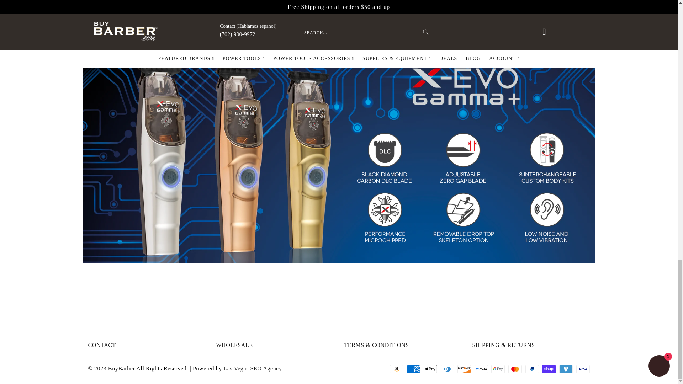  I want to click on Mastercard, so click(515, 369).